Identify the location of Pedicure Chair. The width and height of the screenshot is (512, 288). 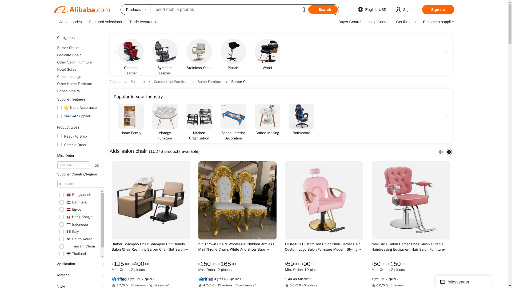
(80, 55).